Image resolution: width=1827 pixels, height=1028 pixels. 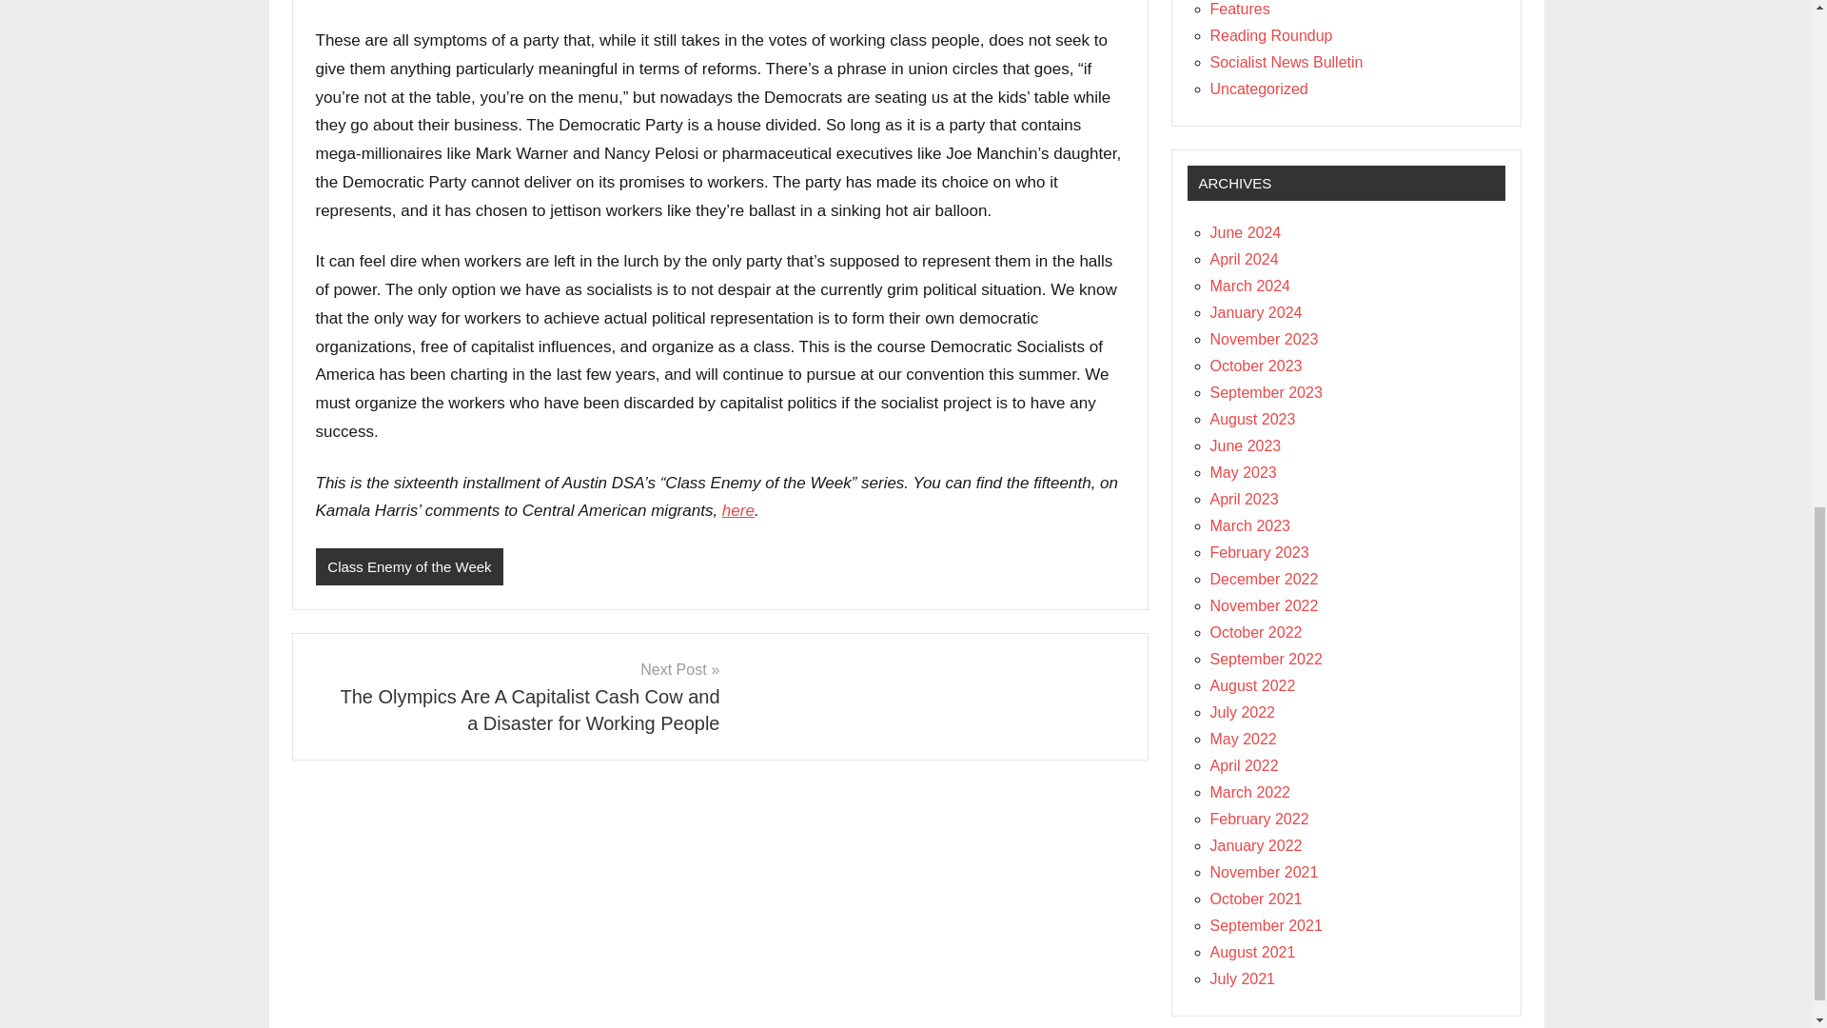 I want to click on Class Enemy of the Week, so click(x=409, y=565).